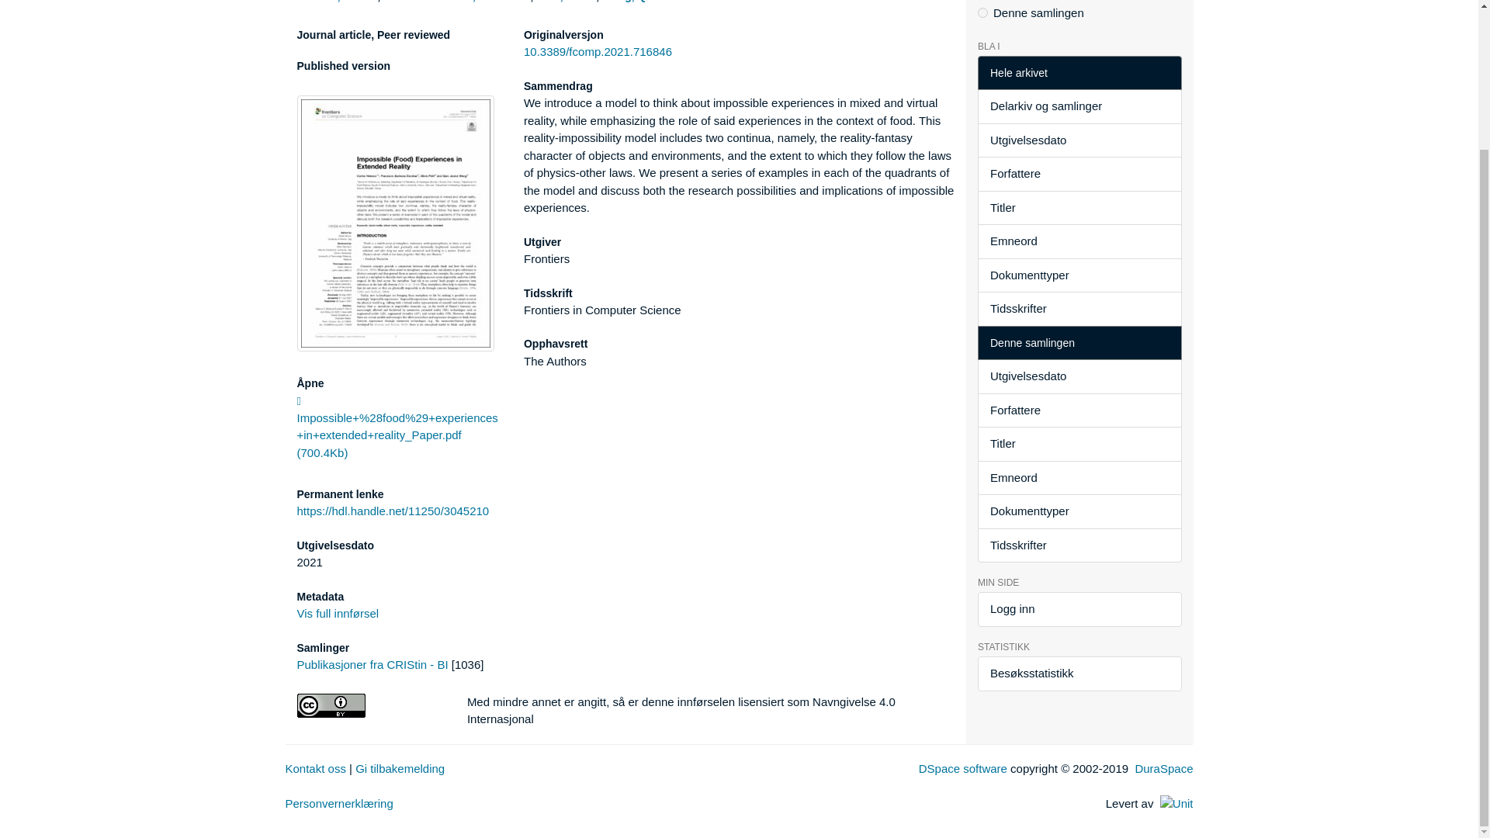 The image size is (1490, 838). Describe the element at coordinates (650, 2) in the screenshot. I see `Wang, Qian Janice` at that location.